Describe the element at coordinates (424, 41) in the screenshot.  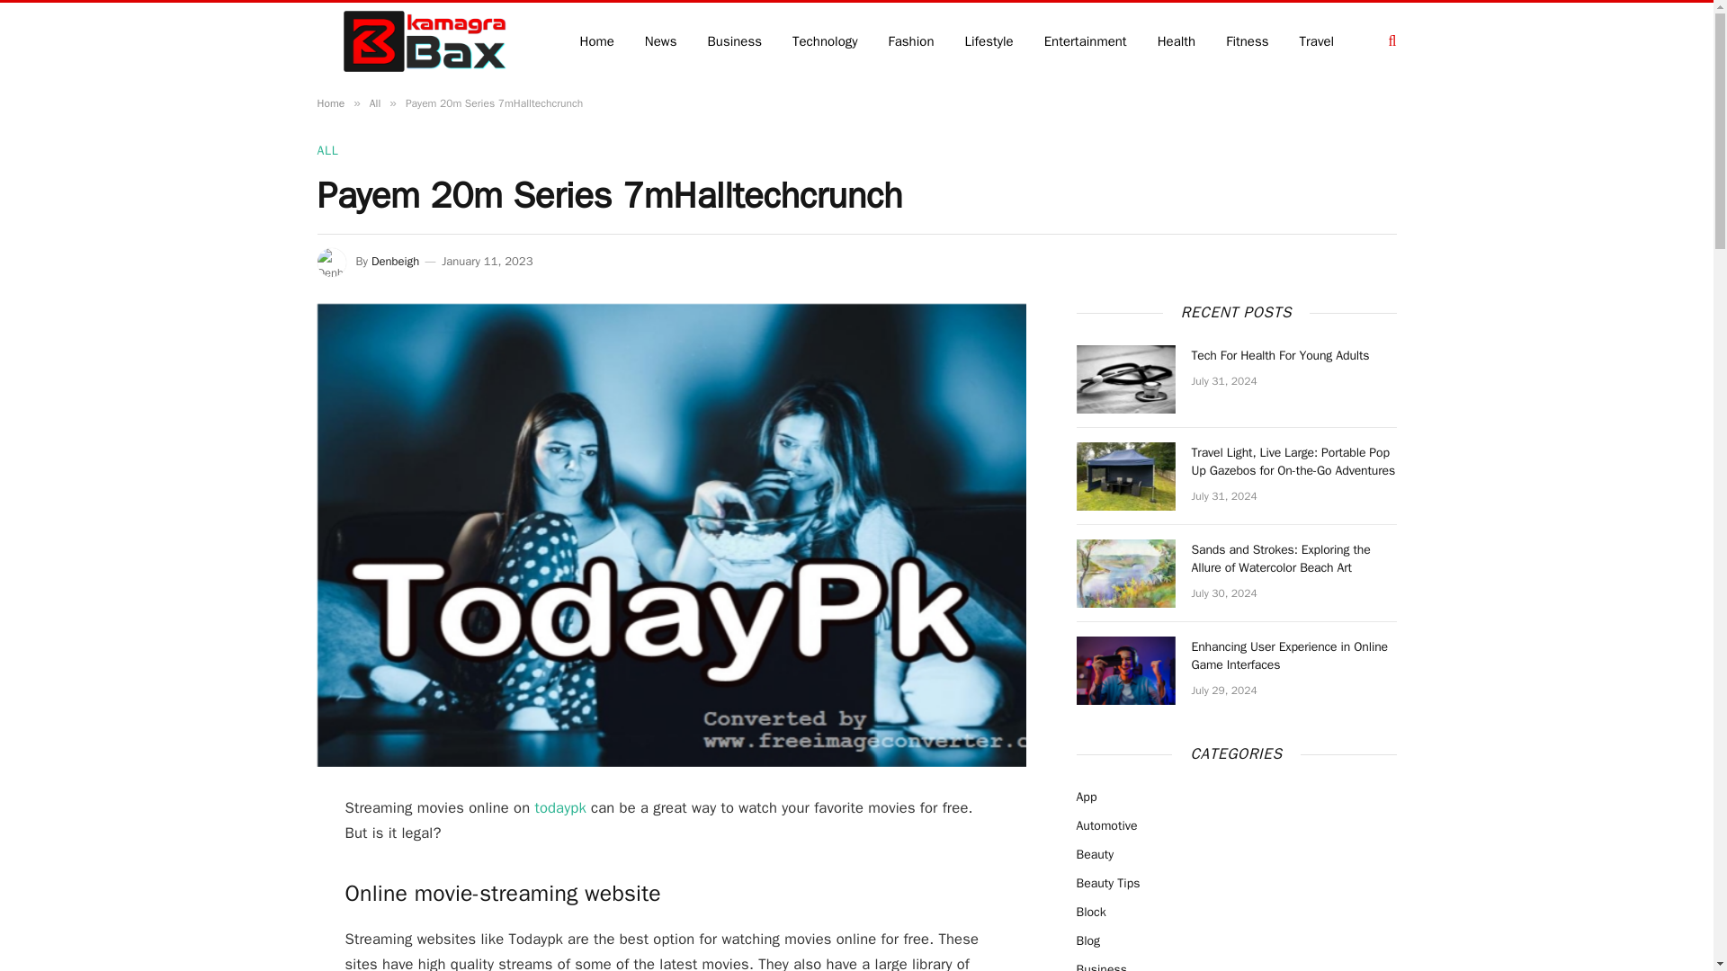
I see `Kamagrabax.com` at that location.